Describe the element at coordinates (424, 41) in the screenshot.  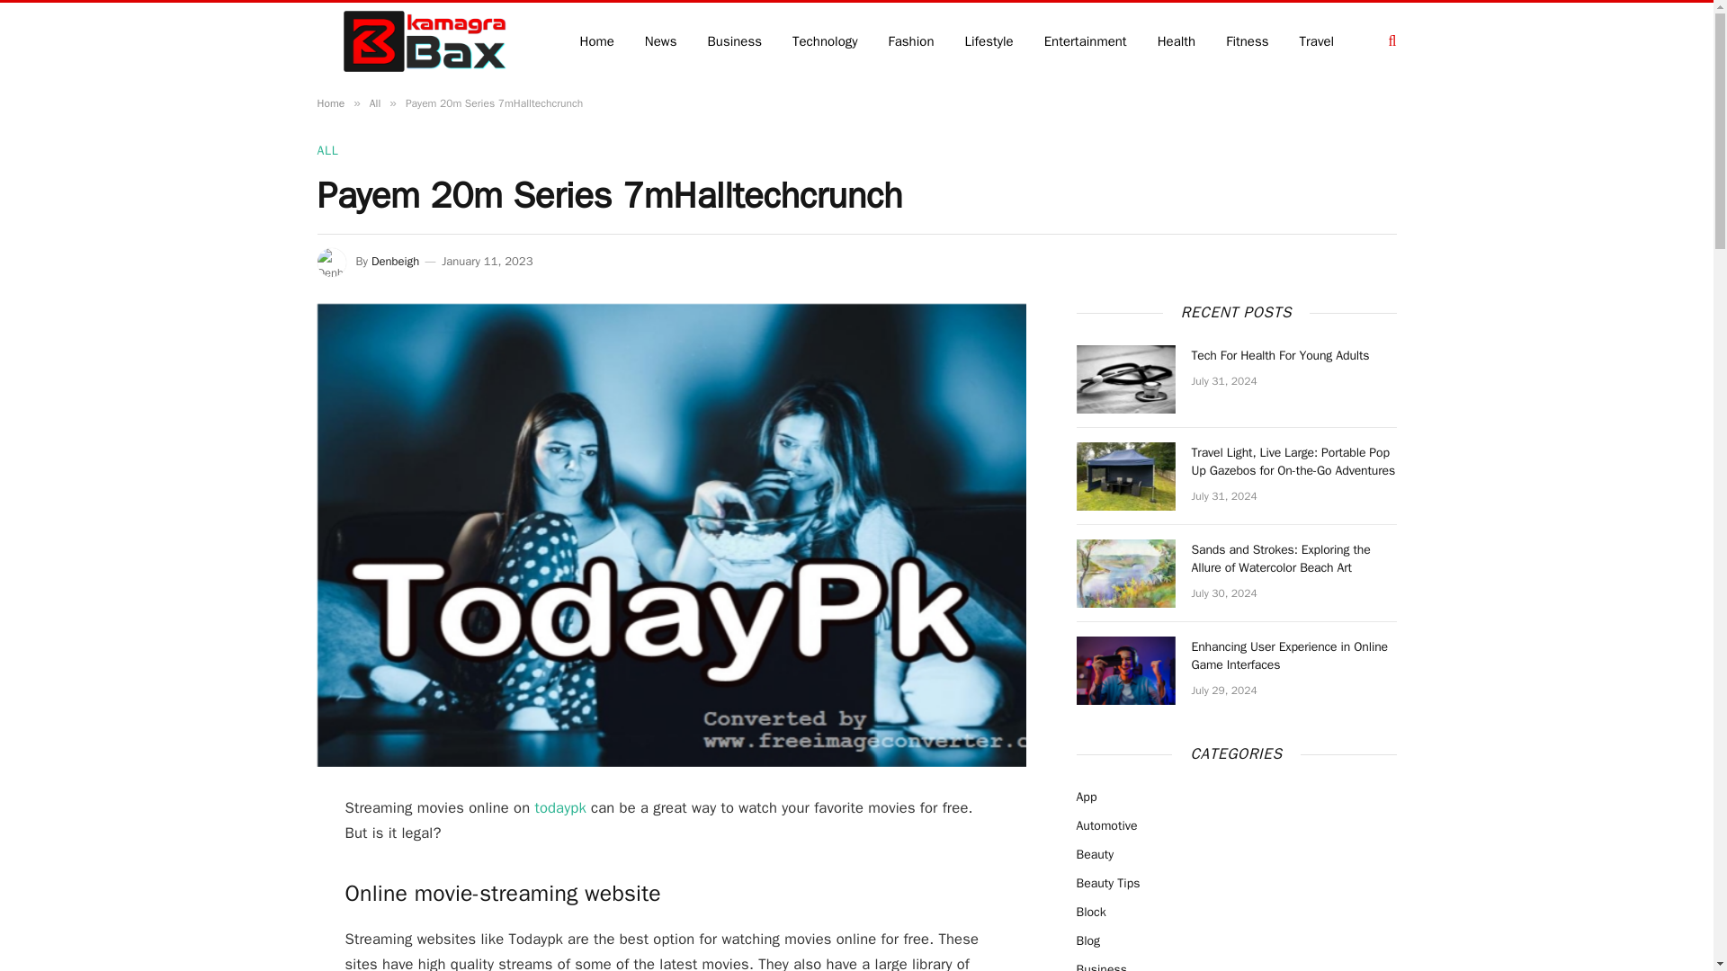
I see `Kamagrabax.com` at that location.